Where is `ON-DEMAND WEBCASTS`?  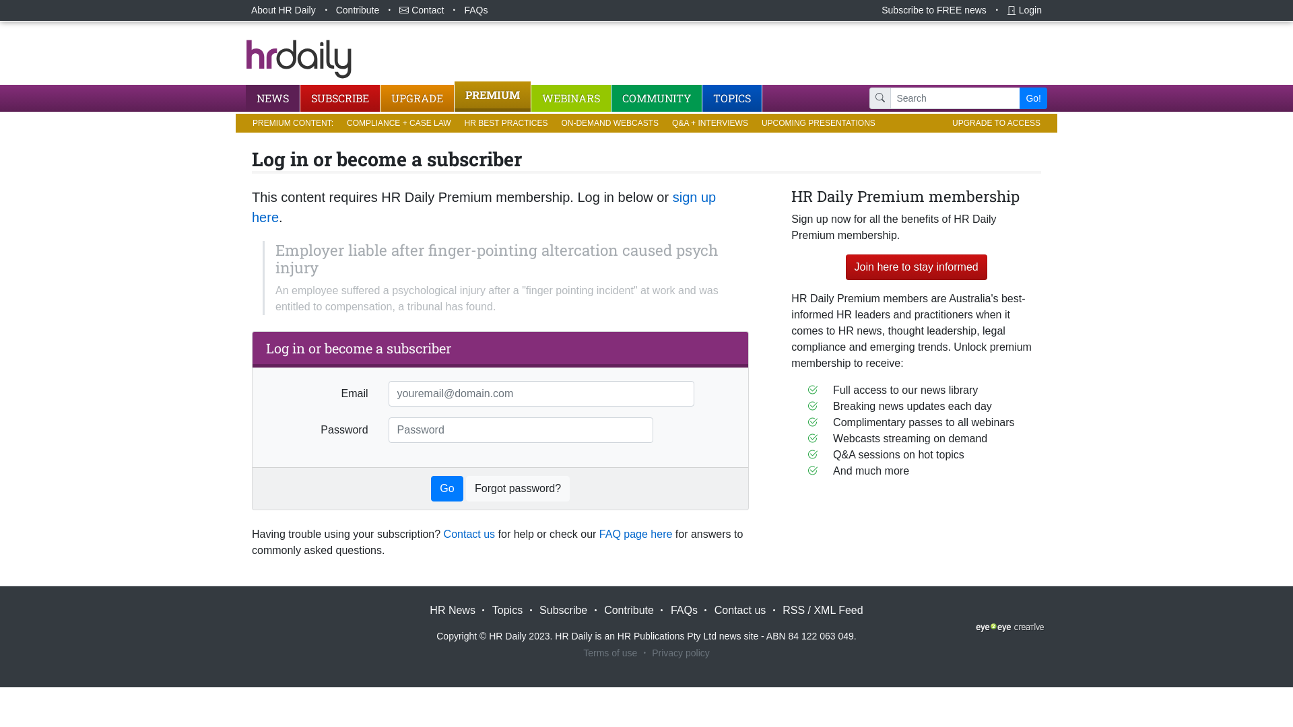 ON-DEMAND WEBCASTS is located at coordinates (609, 123).